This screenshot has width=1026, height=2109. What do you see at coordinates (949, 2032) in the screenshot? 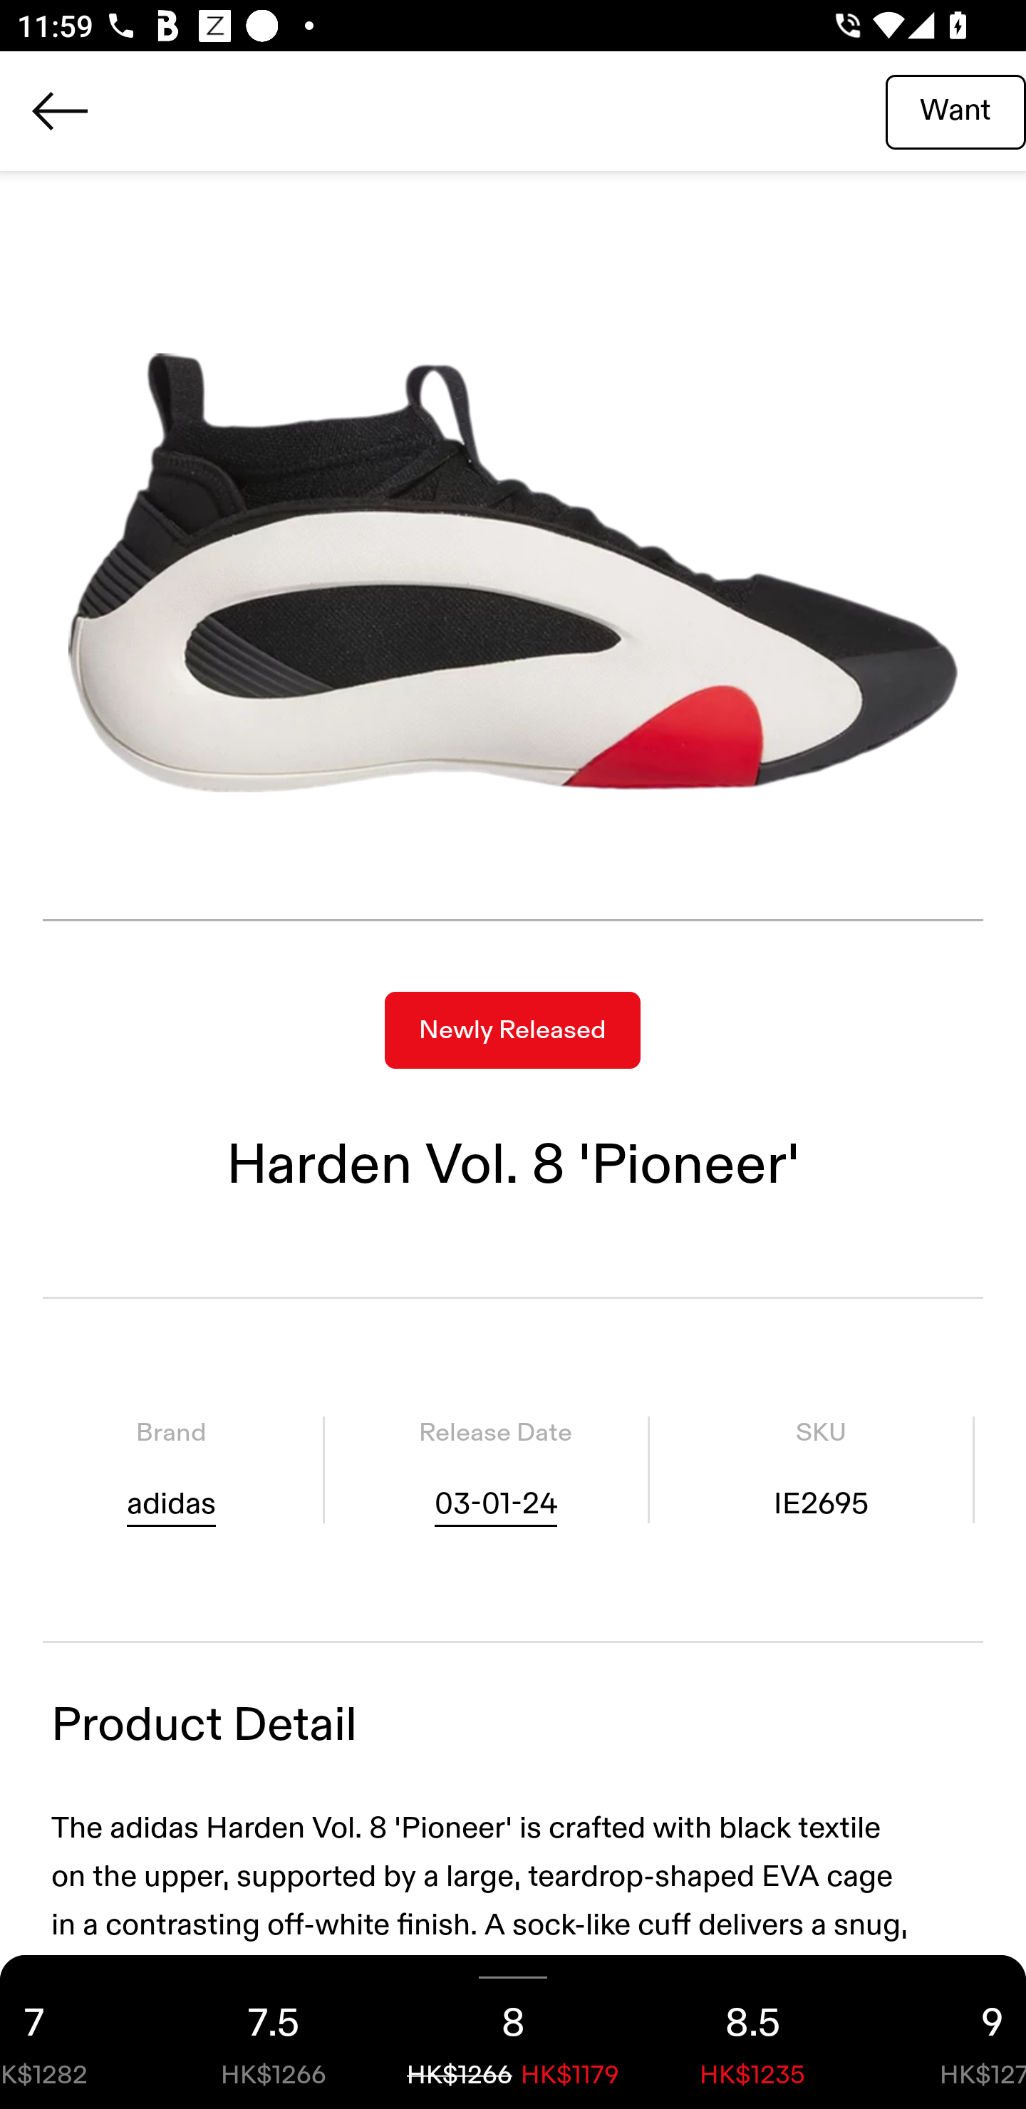
I see `9 HK$1274` at bounding box center [949, 2032].